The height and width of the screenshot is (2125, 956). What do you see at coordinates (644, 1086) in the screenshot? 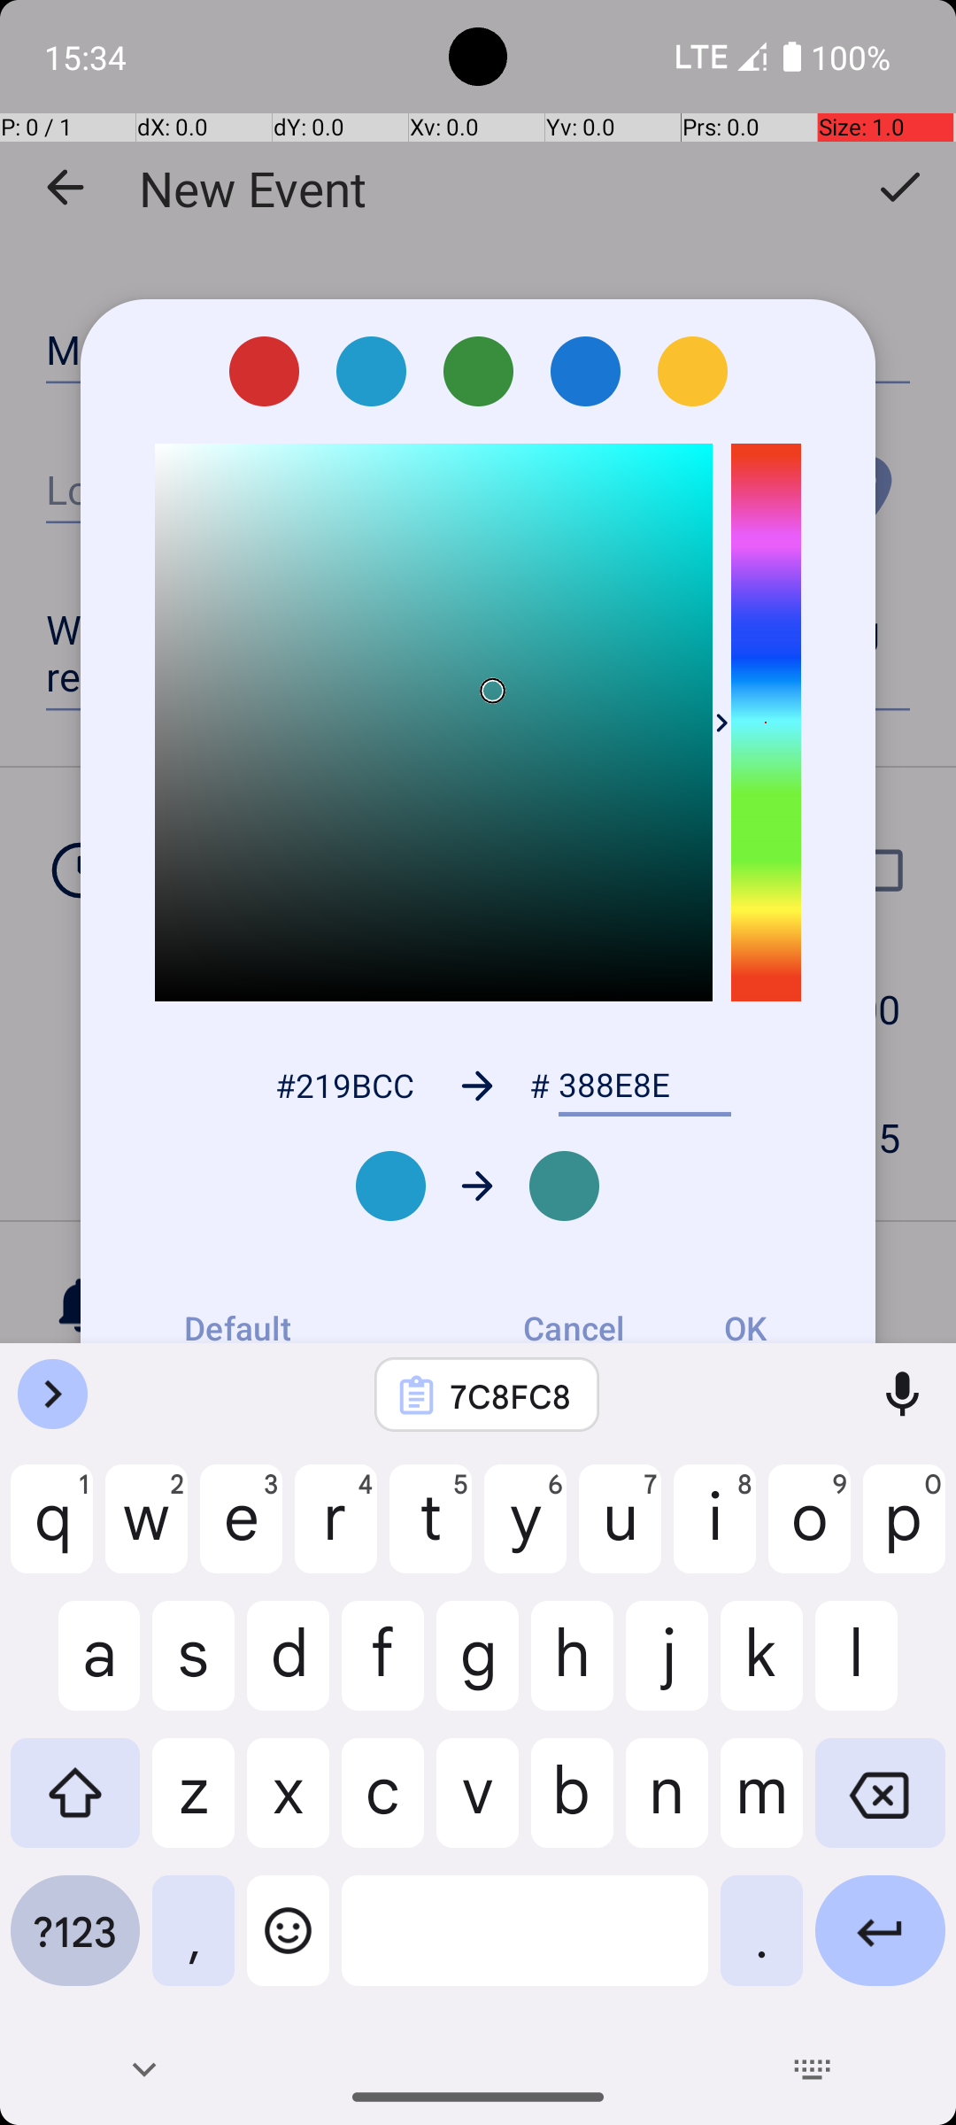
I see `388E8E` at bounding box center [644, 1086].